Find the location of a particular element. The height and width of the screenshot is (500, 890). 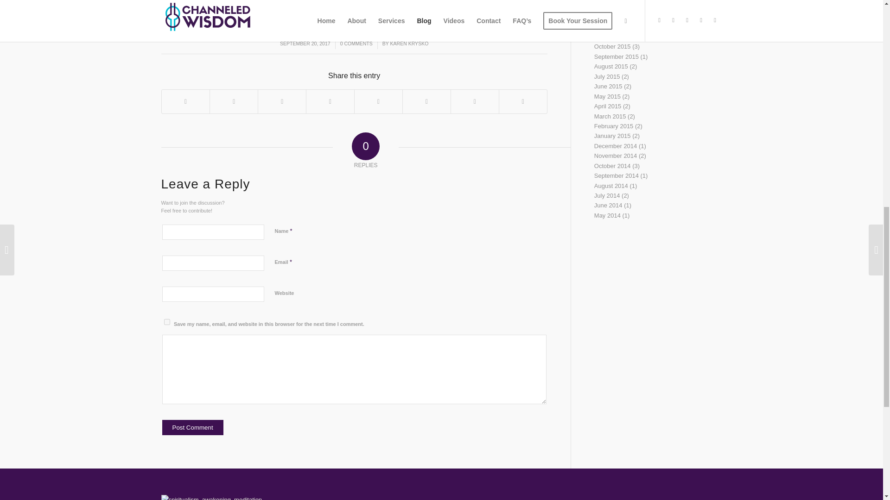

Post Comment is located at coordinates (192, 427).